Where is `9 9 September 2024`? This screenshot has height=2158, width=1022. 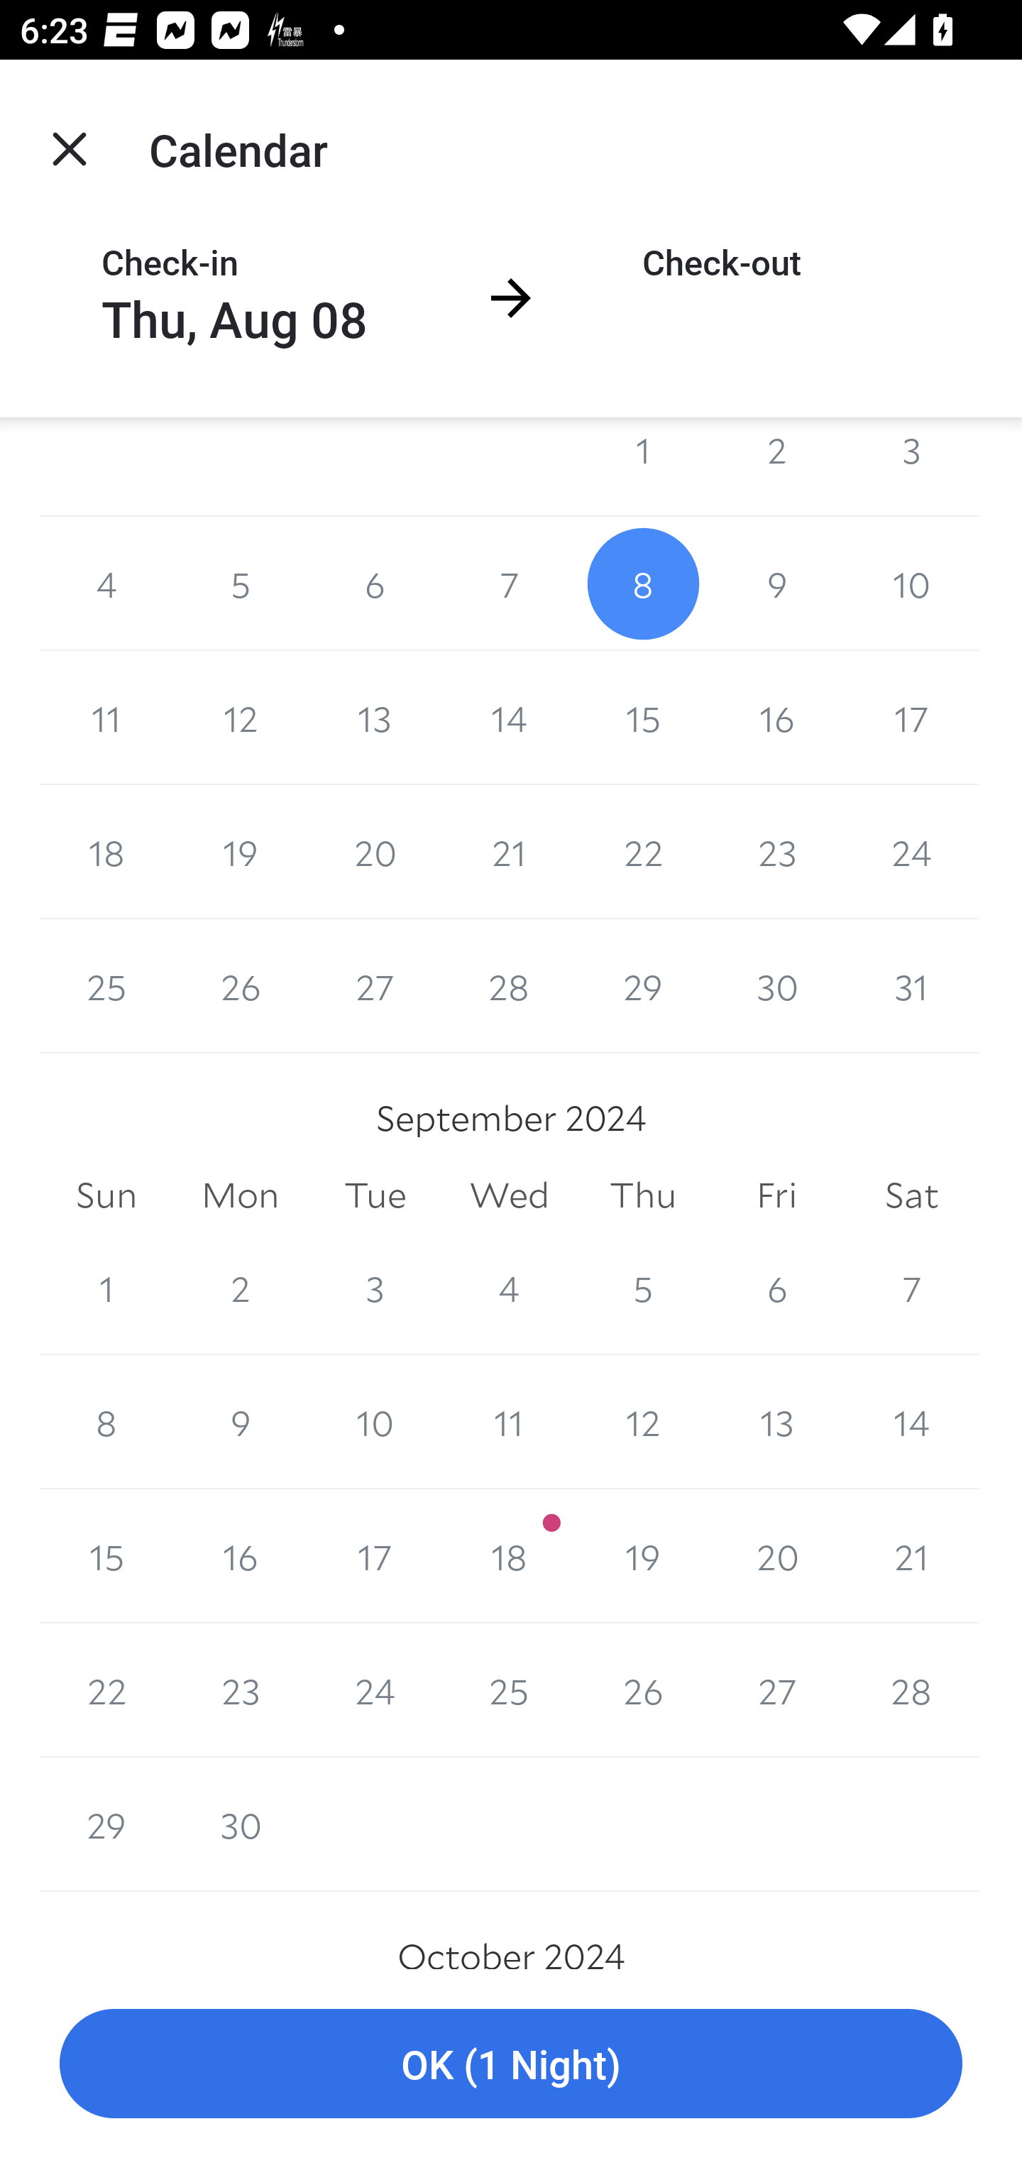
9 9 September 2024 is located at coordinates (240, 1422).